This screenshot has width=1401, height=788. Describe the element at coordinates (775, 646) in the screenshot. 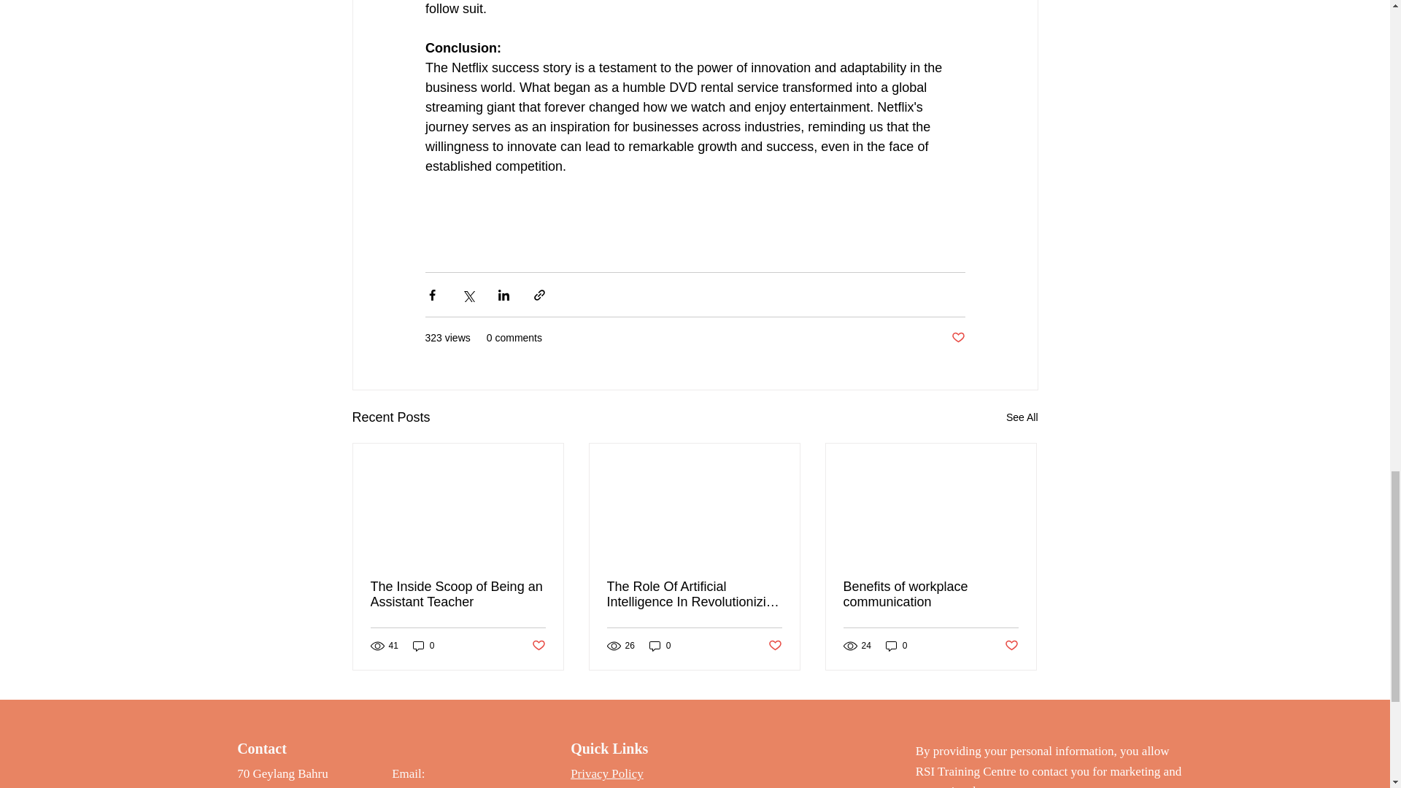

I see `Post not marked as liked` at that location.